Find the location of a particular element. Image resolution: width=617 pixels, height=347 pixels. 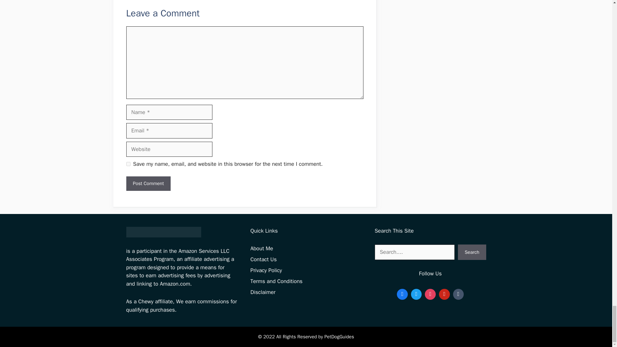

Post Comment is located at coordinates (148, 183).